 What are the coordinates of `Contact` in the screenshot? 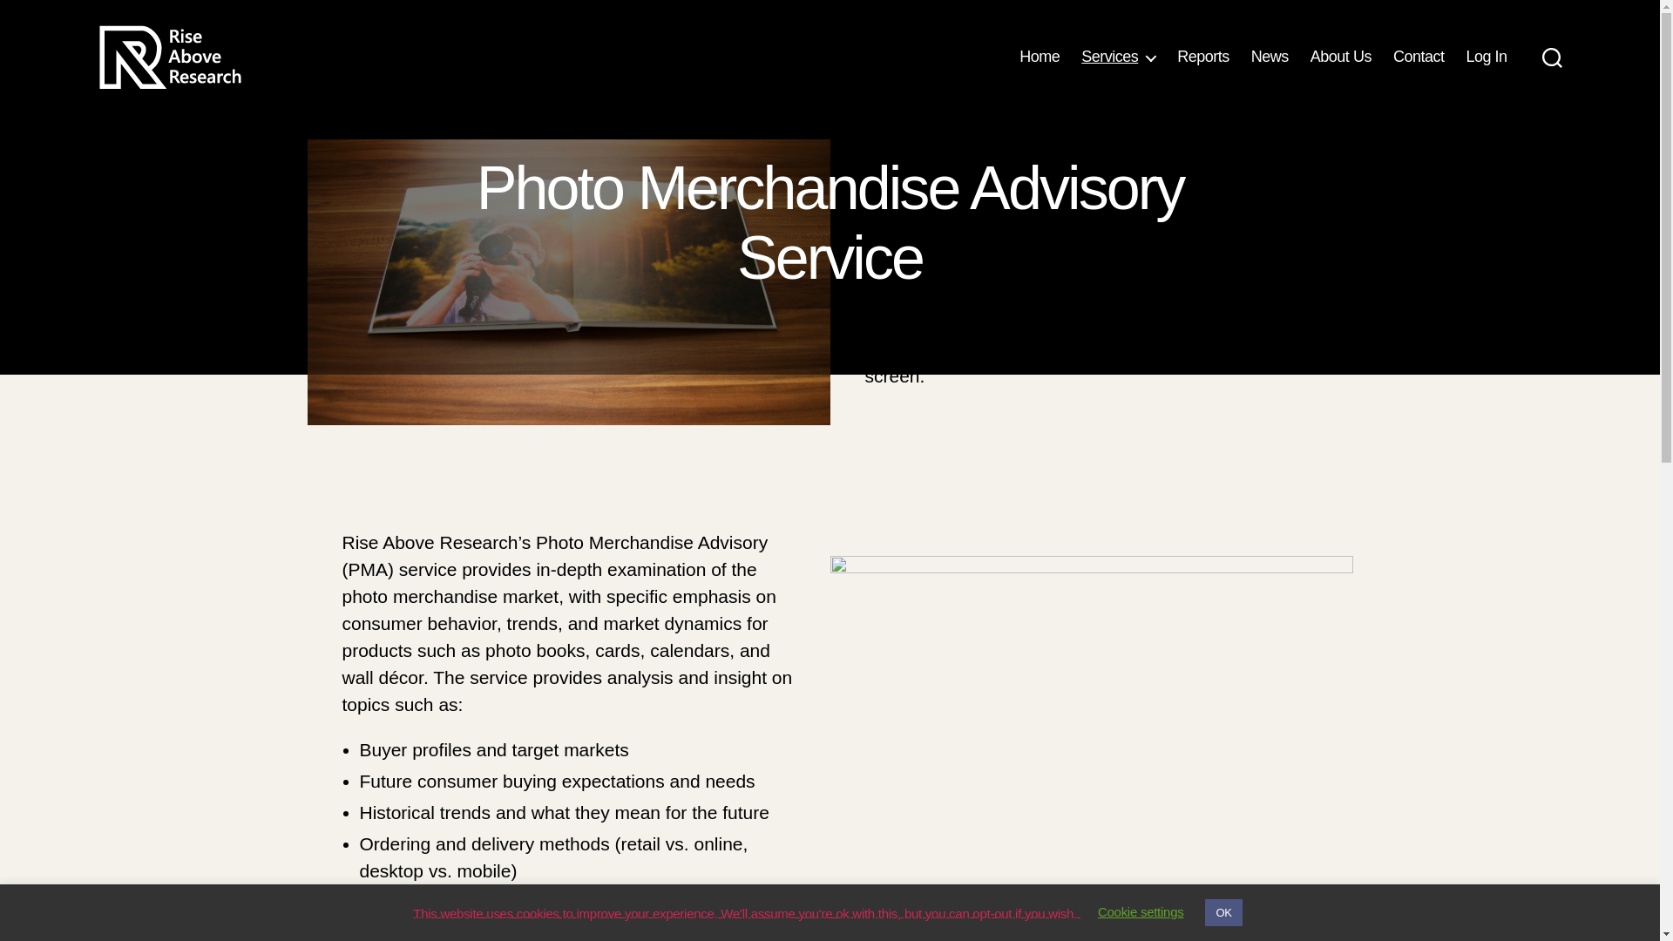 It's located at (1419, 58).